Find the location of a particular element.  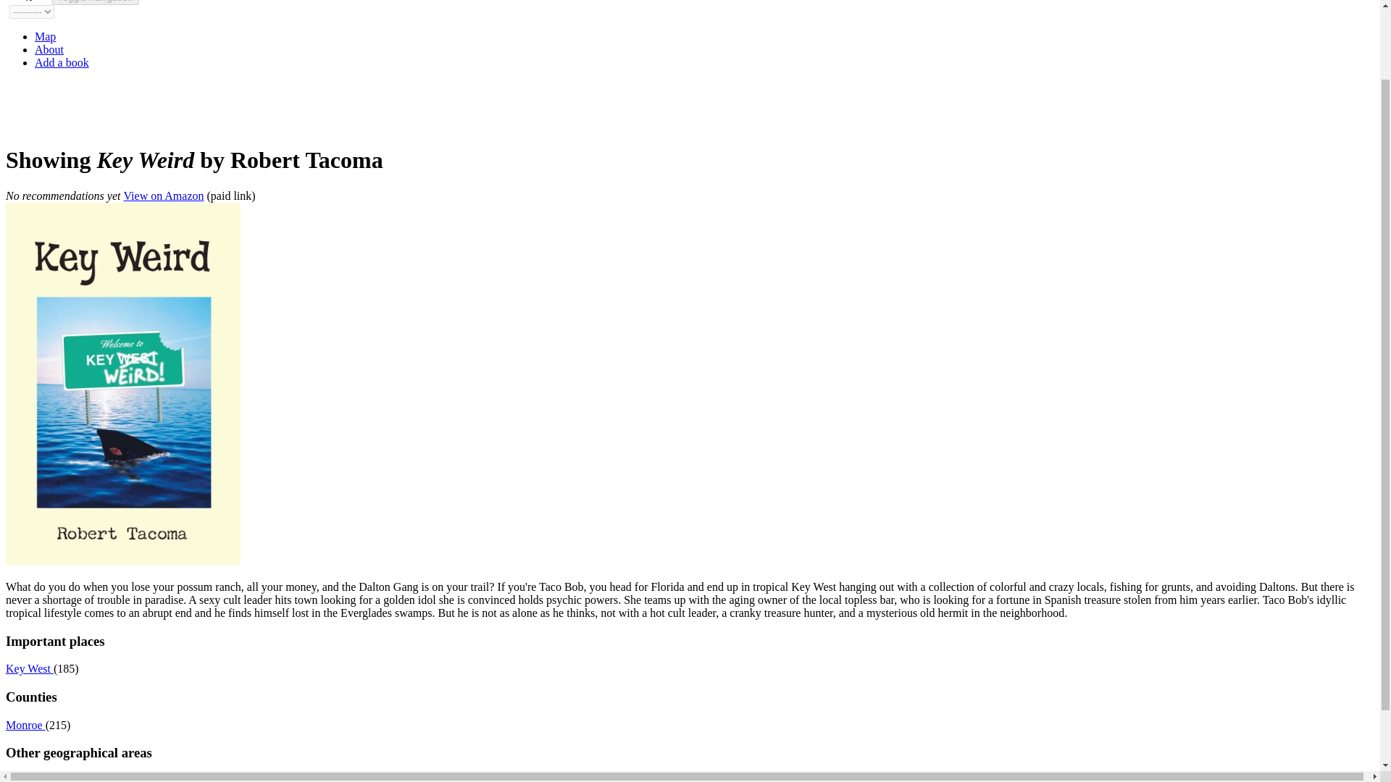

Add a book is located at coordinates (62, 62).